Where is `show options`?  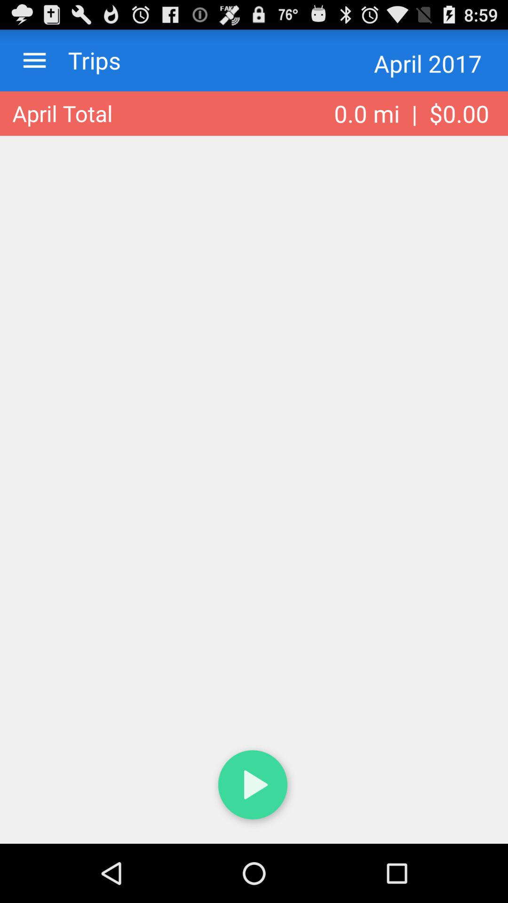 show options is located at coordinates (35, 60).